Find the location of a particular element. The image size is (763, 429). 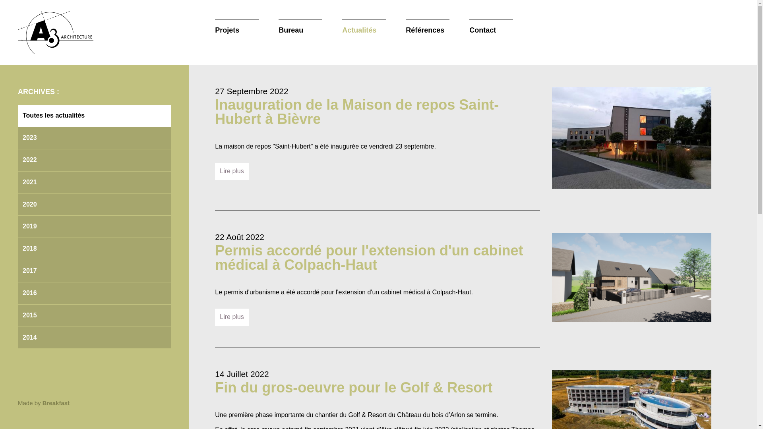

2016 is located at coordinates (95, 293).